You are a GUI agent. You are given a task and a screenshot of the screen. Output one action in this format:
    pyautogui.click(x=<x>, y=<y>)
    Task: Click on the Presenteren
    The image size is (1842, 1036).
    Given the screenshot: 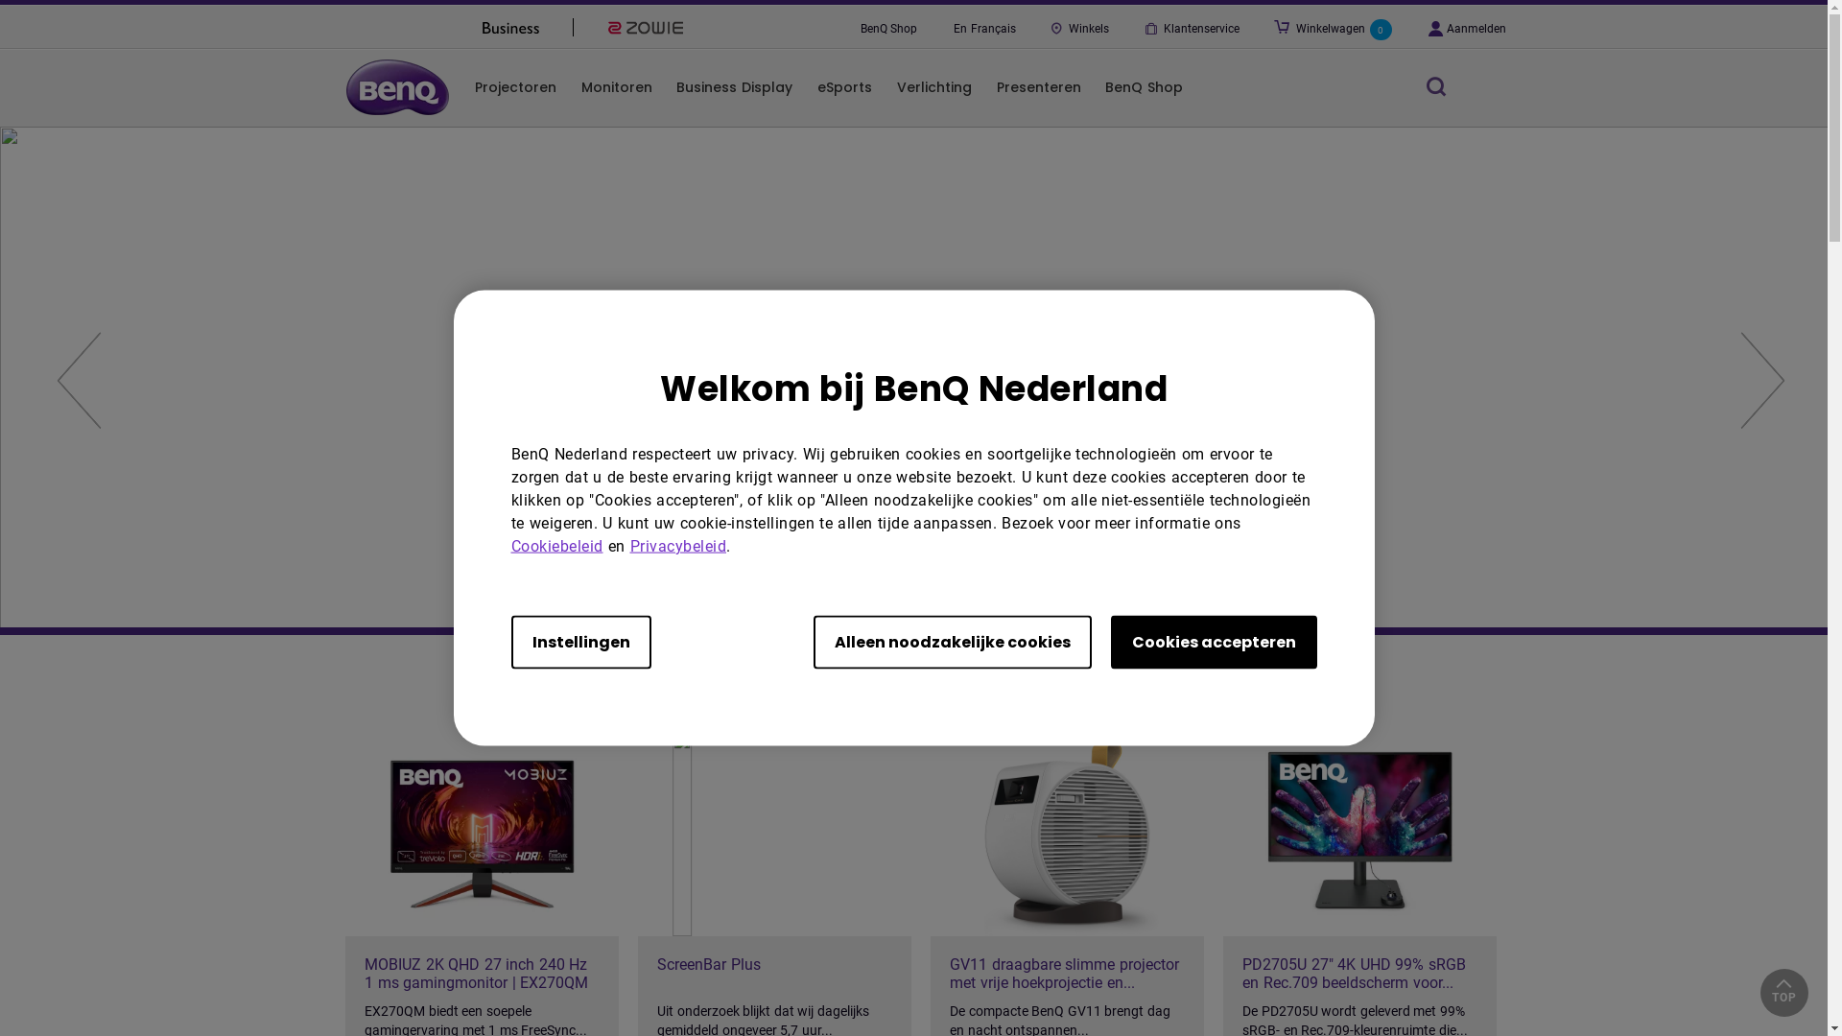 What is the action you would take?
    pyautogui.click(x=1038, y=87)
    